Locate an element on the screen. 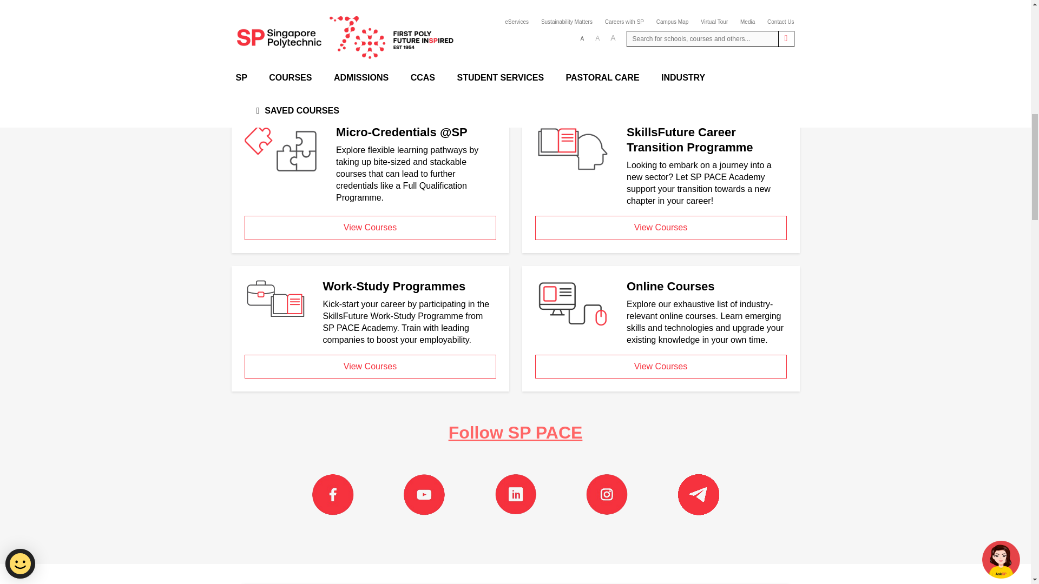 This screenshot has width=1039, height=584. YT Icon is located at coordinates (424, 494).